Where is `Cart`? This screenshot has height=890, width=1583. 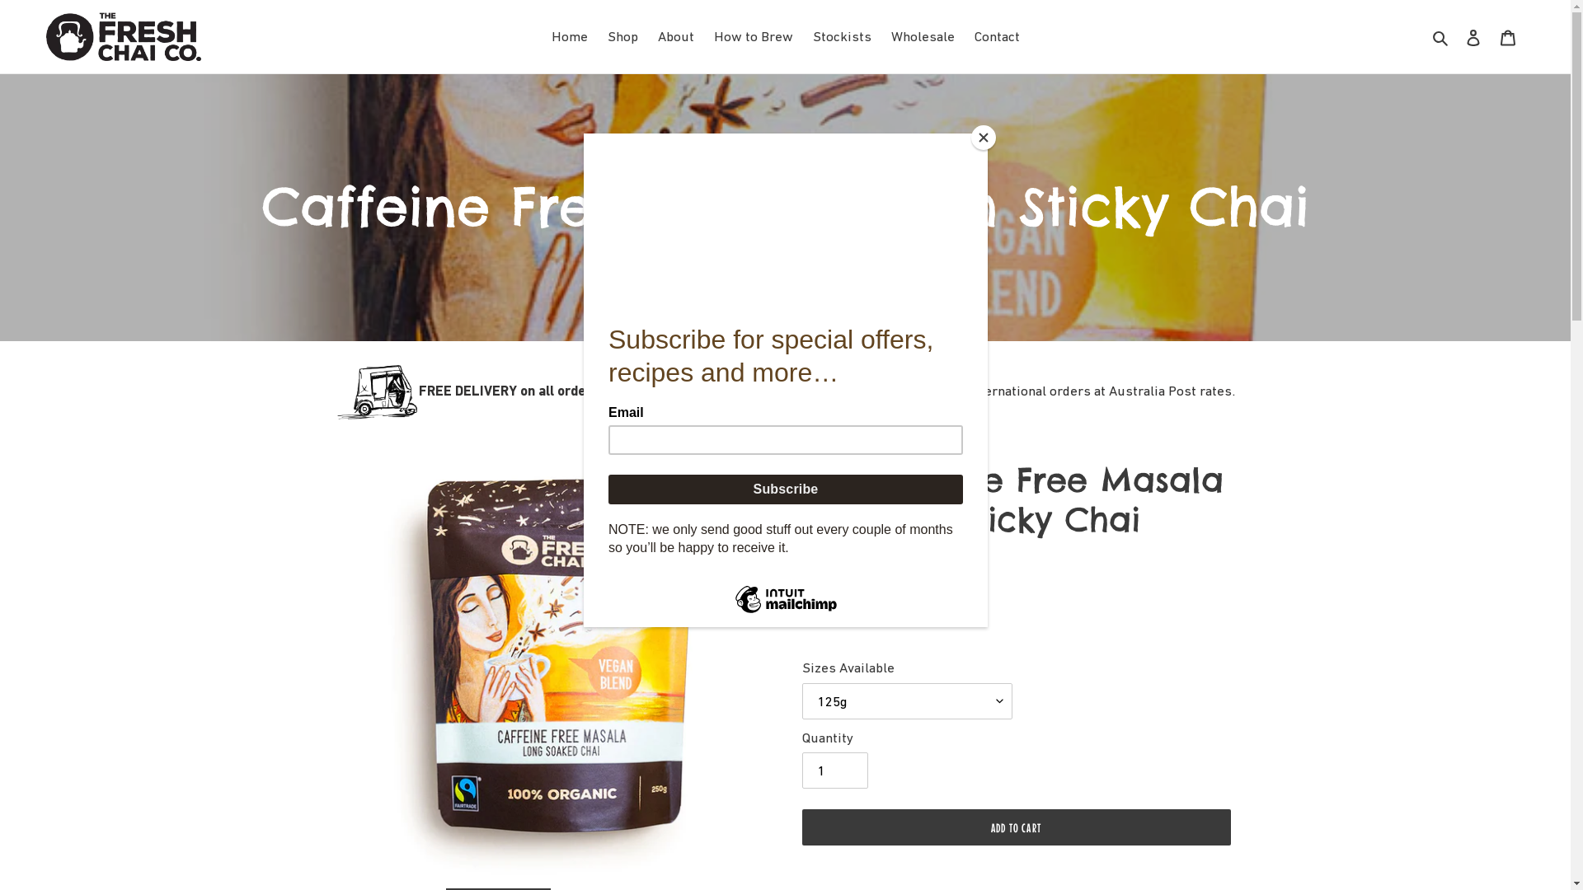 Cart is located at coordinates (1508, 37).